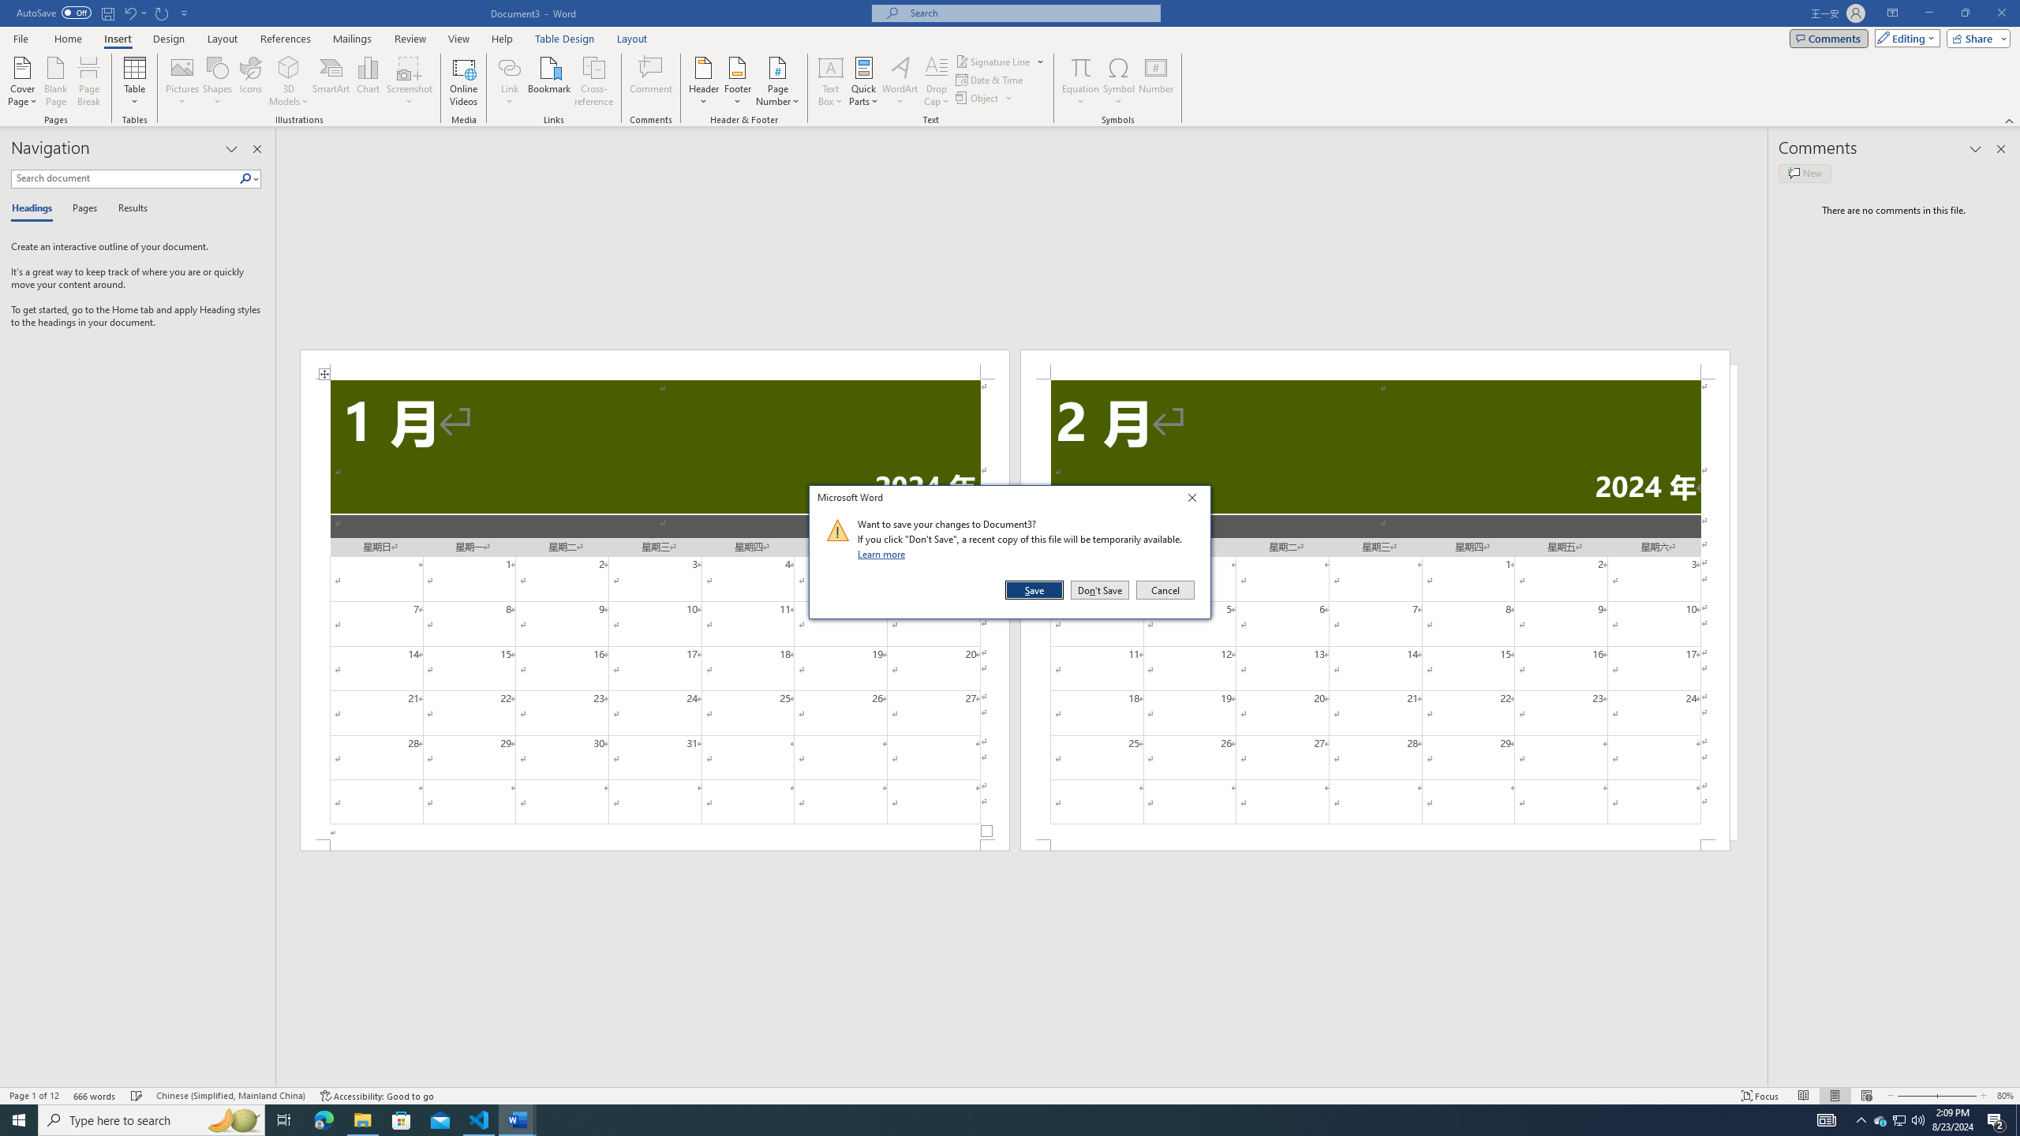  I want to click on Screenshot, so click(410, 81).